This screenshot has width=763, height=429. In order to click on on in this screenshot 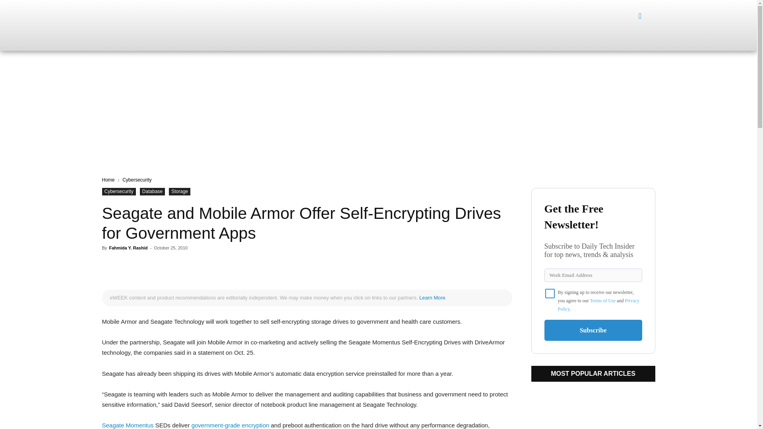, I will do `click(550, 293)`.